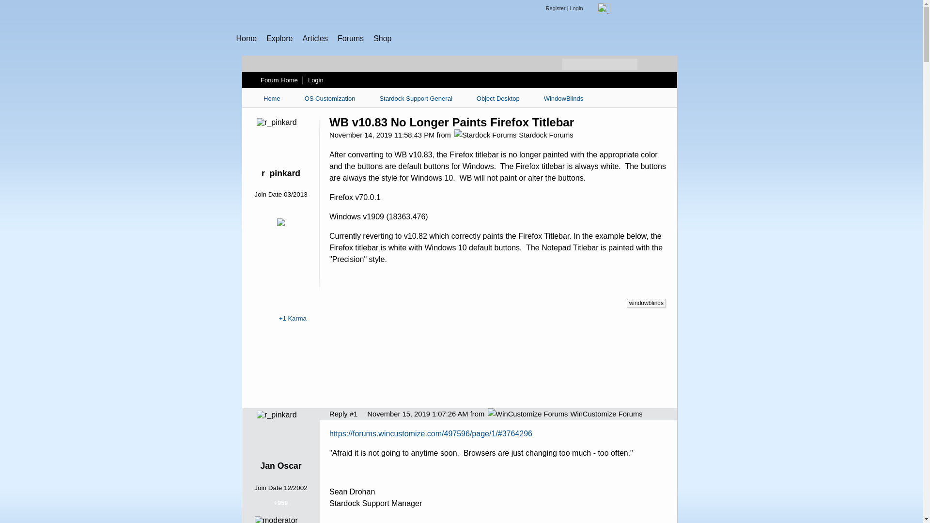 The image size is (930, 523). Describe the element at coordinates (498, 98) in the screenshot. I see `Object Desktop` at that location.